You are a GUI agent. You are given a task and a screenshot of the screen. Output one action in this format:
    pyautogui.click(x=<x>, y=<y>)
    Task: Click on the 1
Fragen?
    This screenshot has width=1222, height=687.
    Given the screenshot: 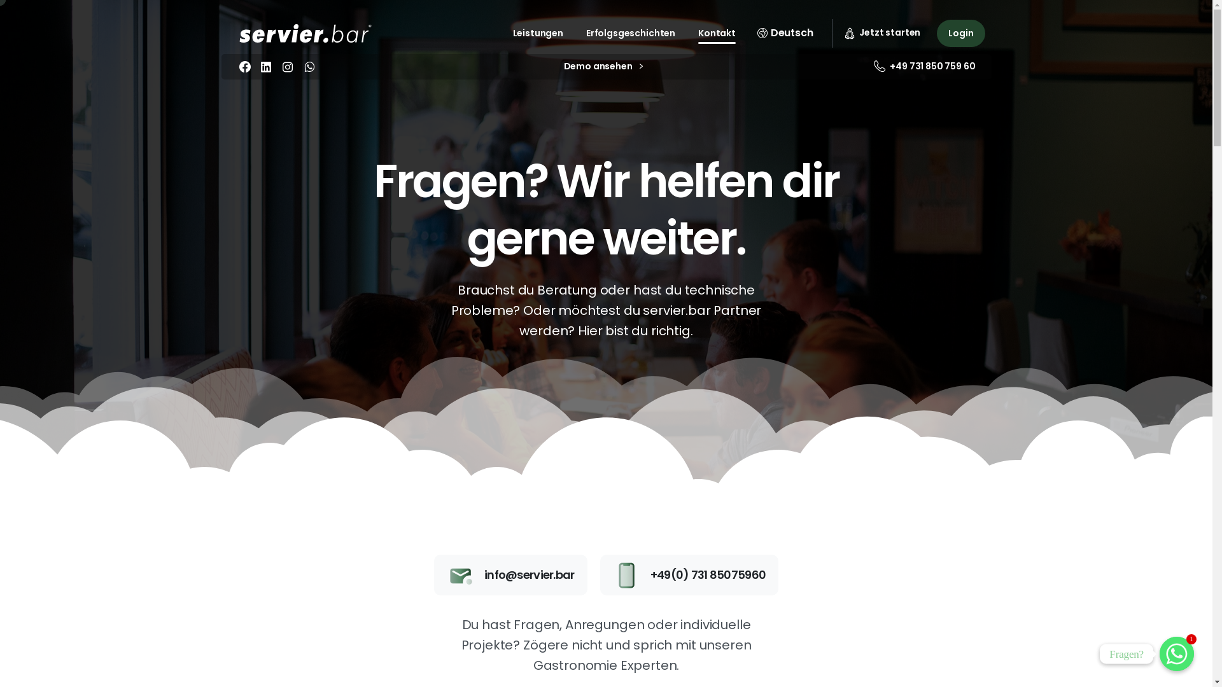 What is the action you would take?
    pyautogui.click(x=1177, y=654)
    